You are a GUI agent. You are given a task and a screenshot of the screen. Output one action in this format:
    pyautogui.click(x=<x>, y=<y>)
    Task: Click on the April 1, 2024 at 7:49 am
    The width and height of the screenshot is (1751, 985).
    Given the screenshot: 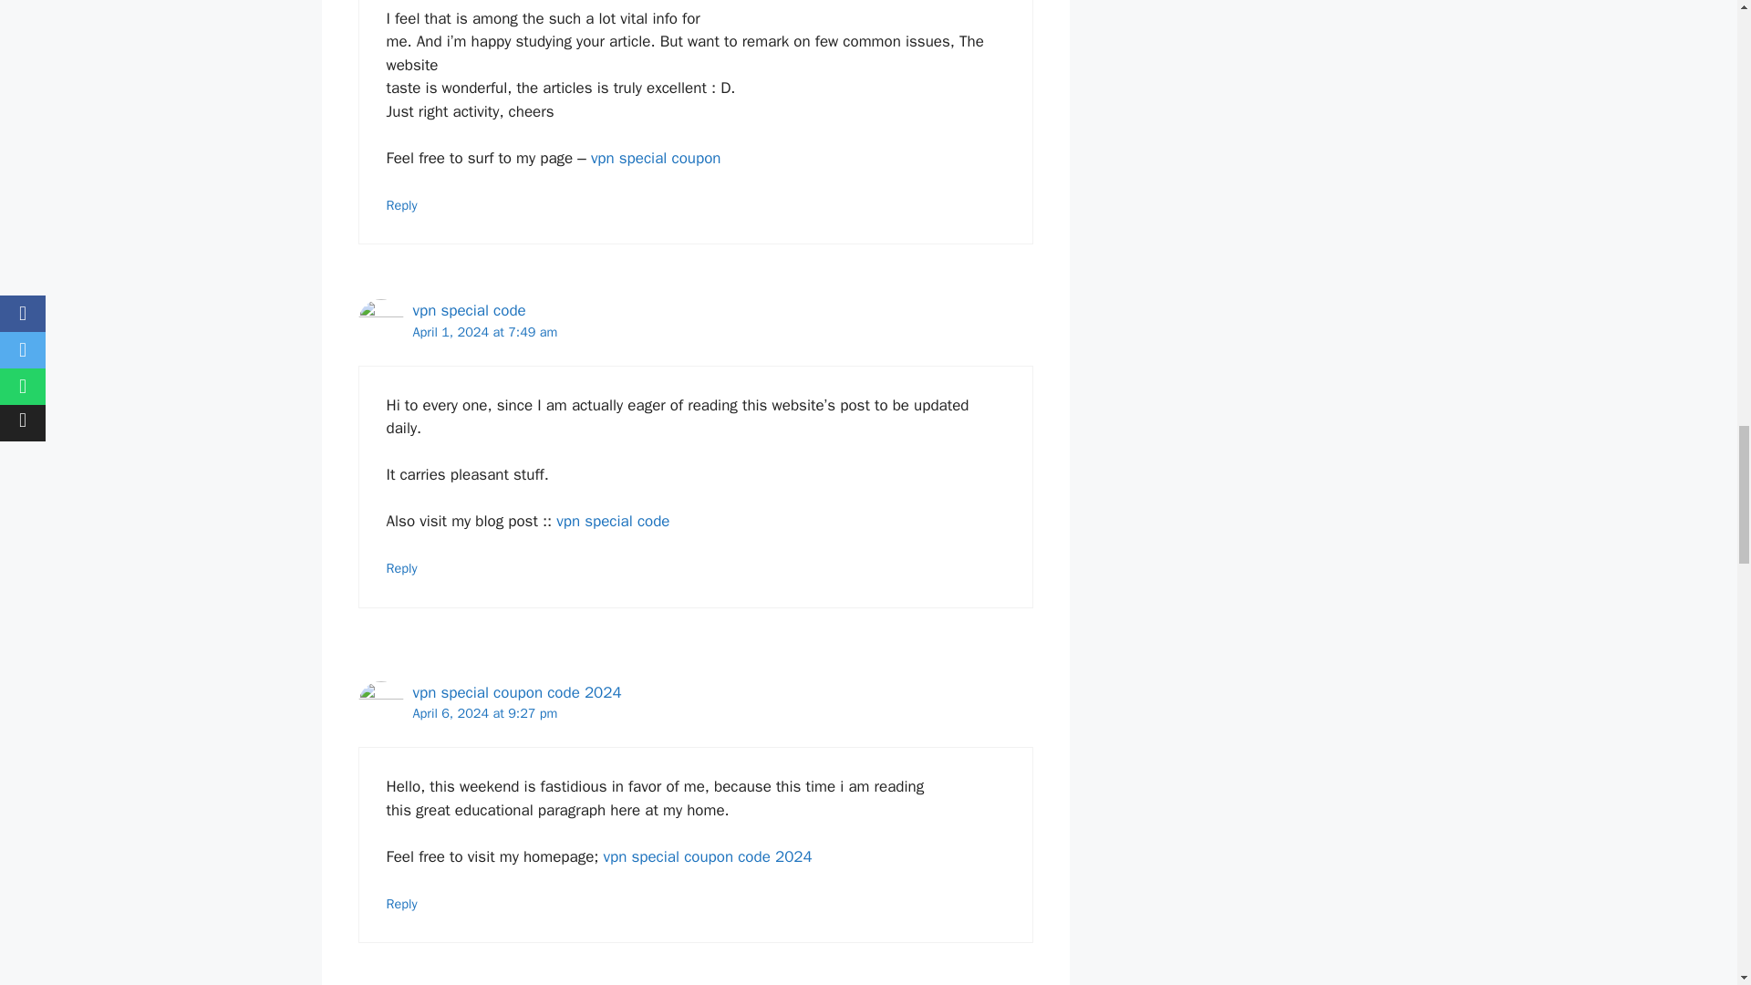 What is the action you would take?
    pyautogui.click(x=483, y=332)
    